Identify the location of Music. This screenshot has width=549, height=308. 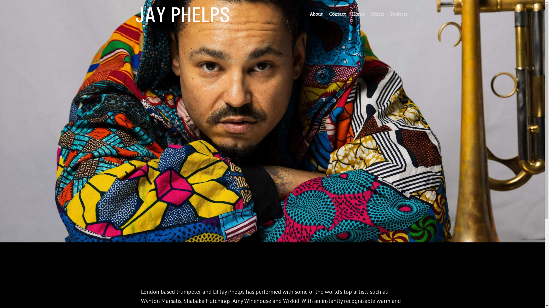
(377, 14).